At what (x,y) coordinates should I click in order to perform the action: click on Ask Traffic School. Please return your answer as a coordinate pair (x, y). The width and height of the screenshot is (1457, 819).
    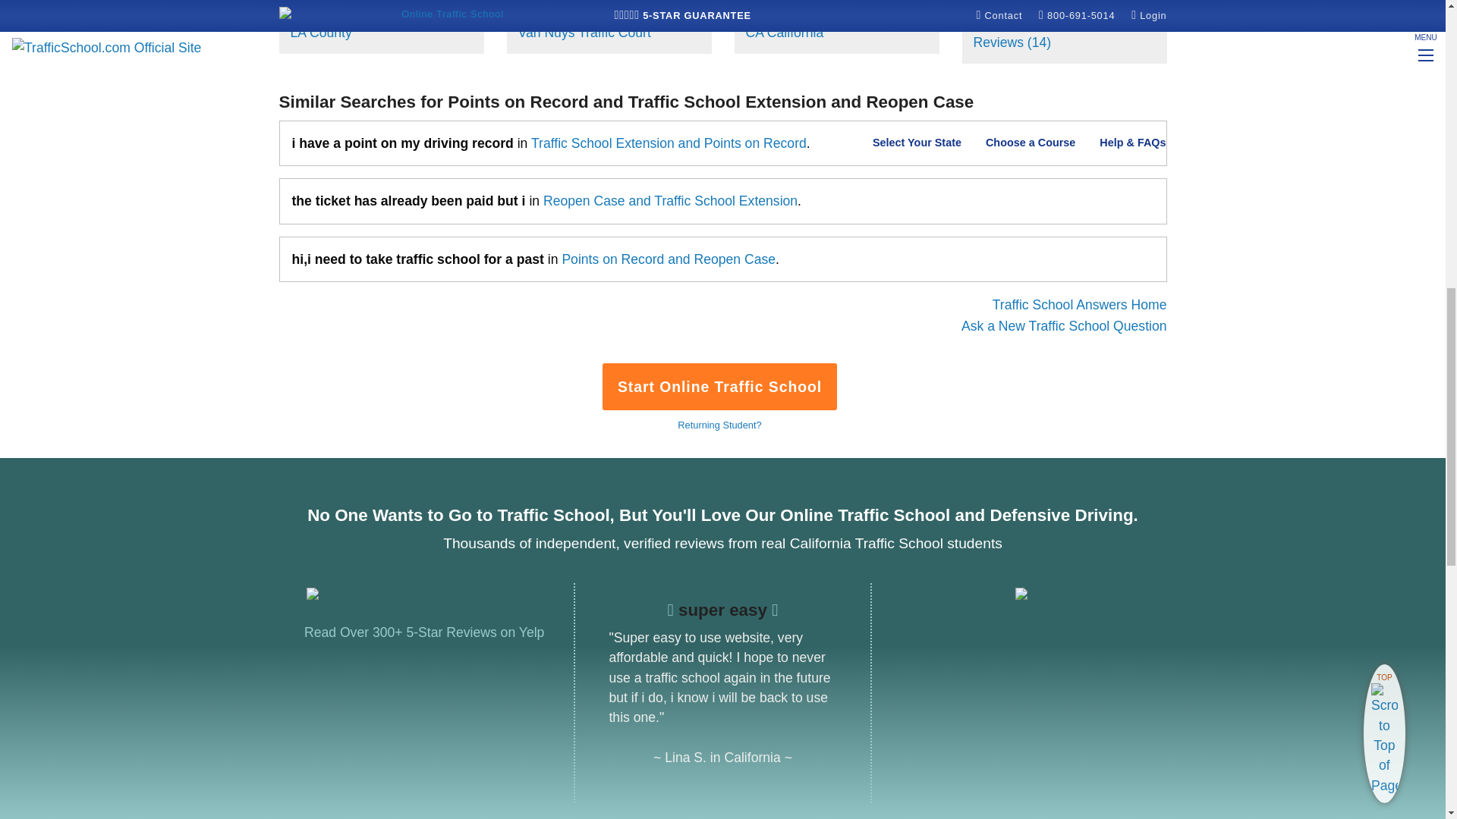
    Looking at the image, I should click on (1064, 326).